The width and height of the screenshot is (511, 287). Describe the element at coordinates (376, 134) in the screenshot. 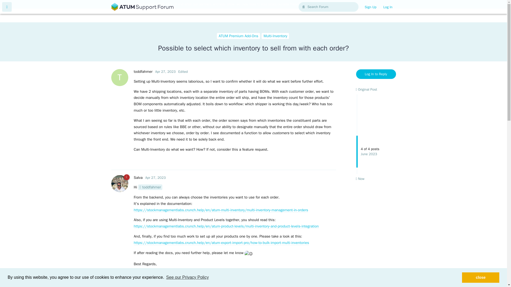

I see `Apr 27, 2023` at that location.